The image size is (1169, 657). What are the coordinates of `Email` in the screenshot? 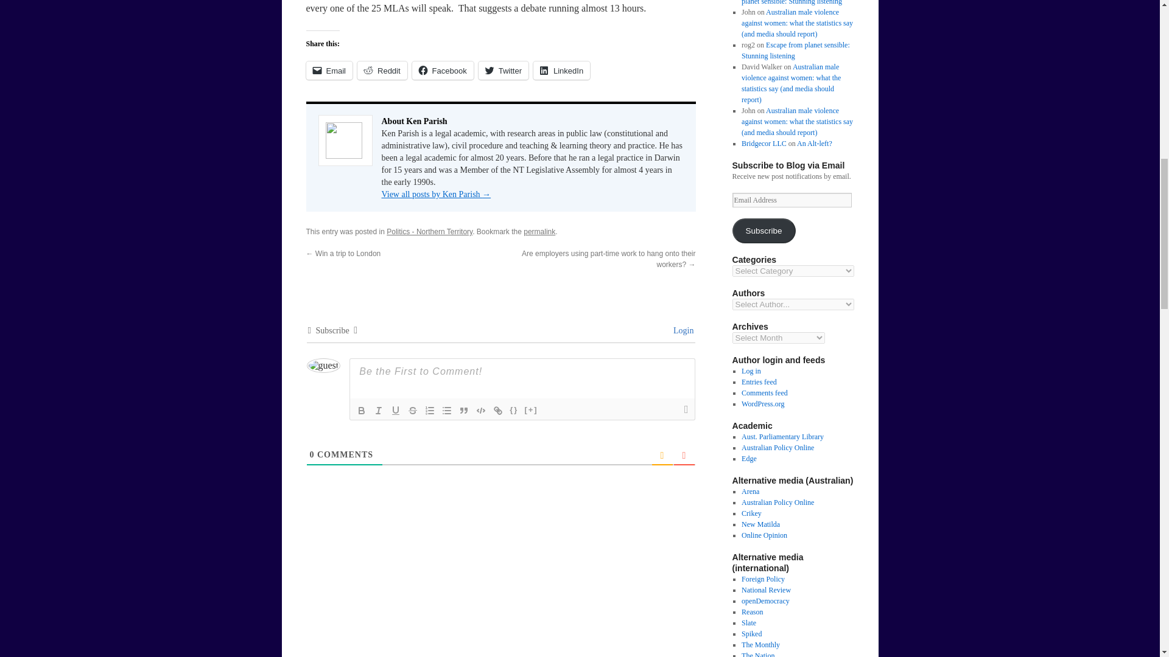 It's located at (329, 71).